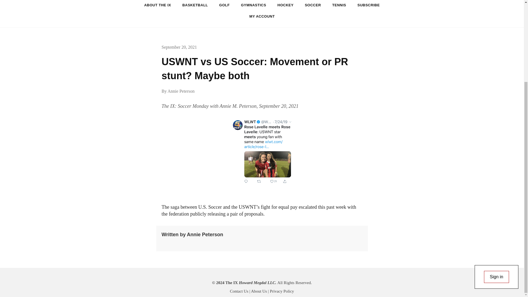  I want to click on The IX: Soccer Monday with Anne M. Peterson, August 12, 2019, so click(262, 151).